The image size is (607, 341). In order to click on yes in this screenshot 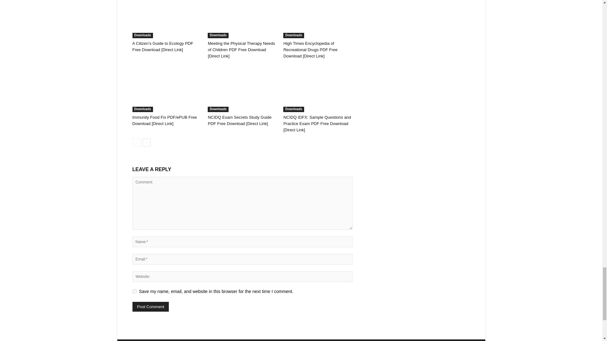, I will do `click(134, 291)`.